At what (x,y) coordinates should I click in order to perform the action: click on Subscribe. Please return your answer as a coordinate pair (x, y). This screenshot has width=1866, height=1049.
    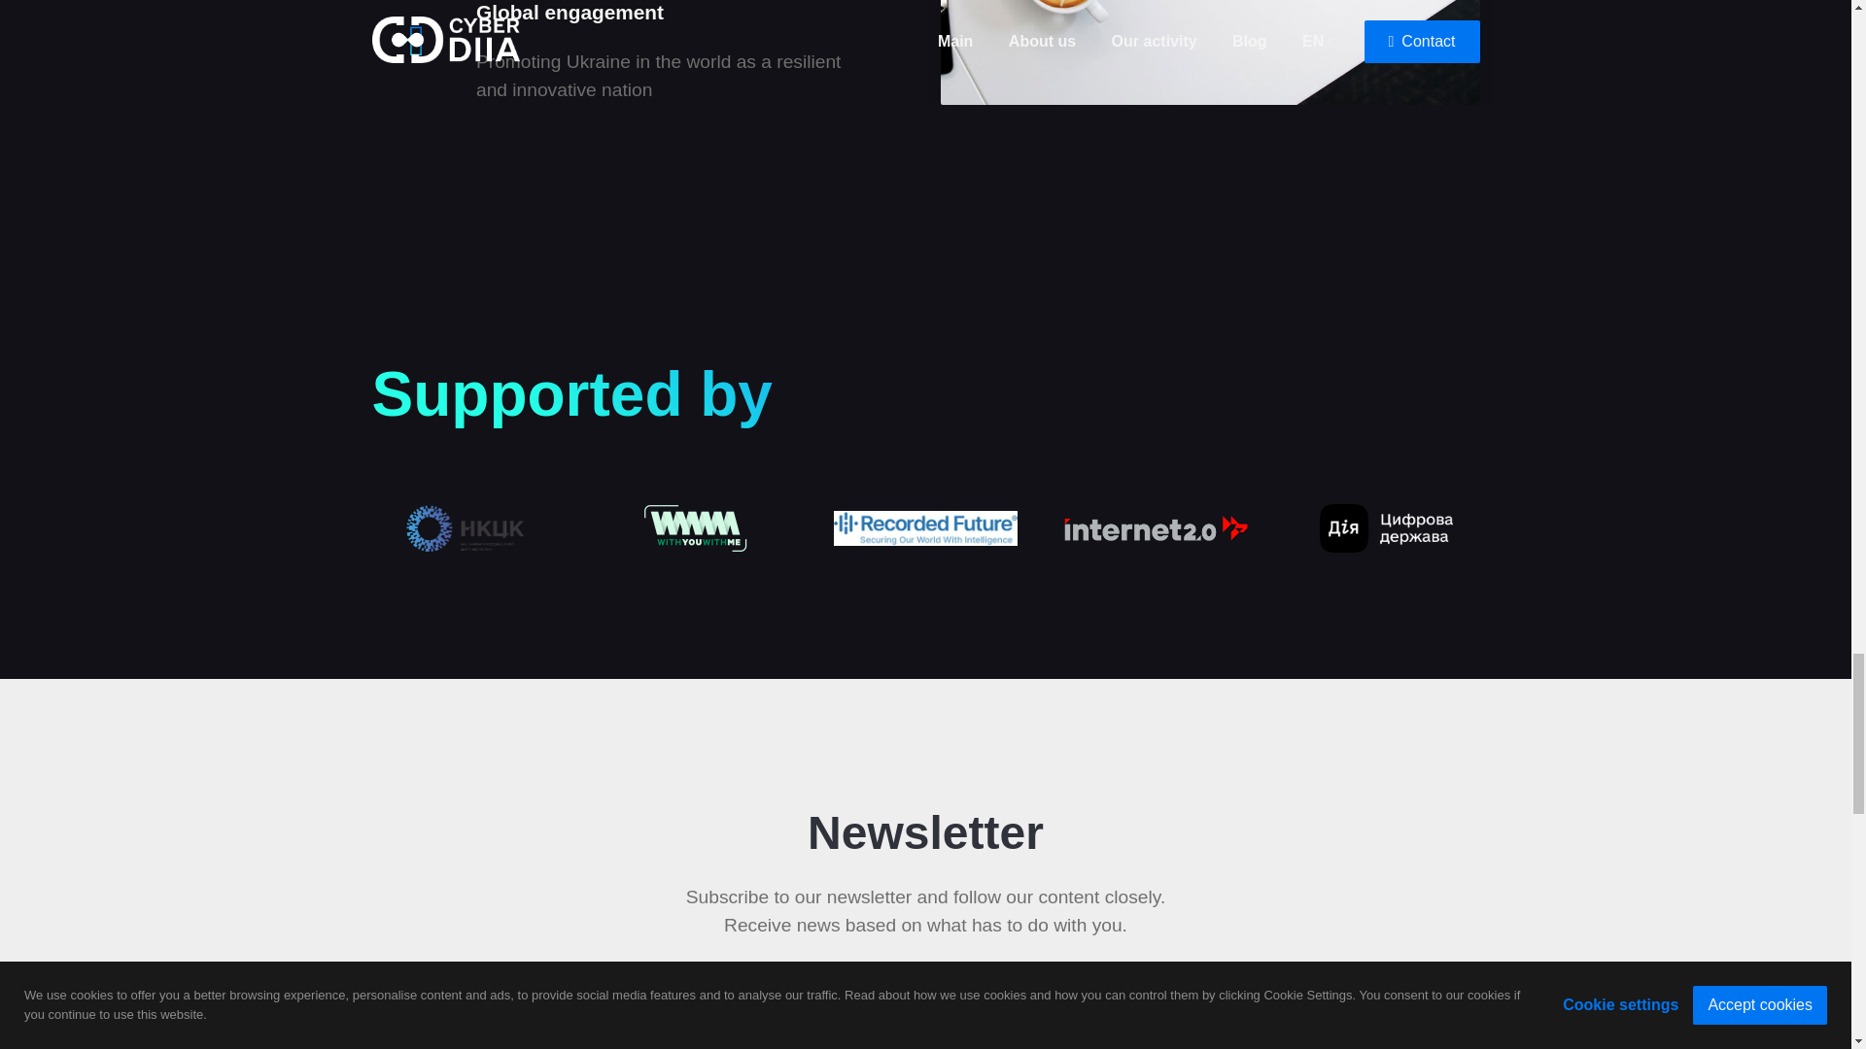
    Looking at the image, I should click on (1319, 1013).